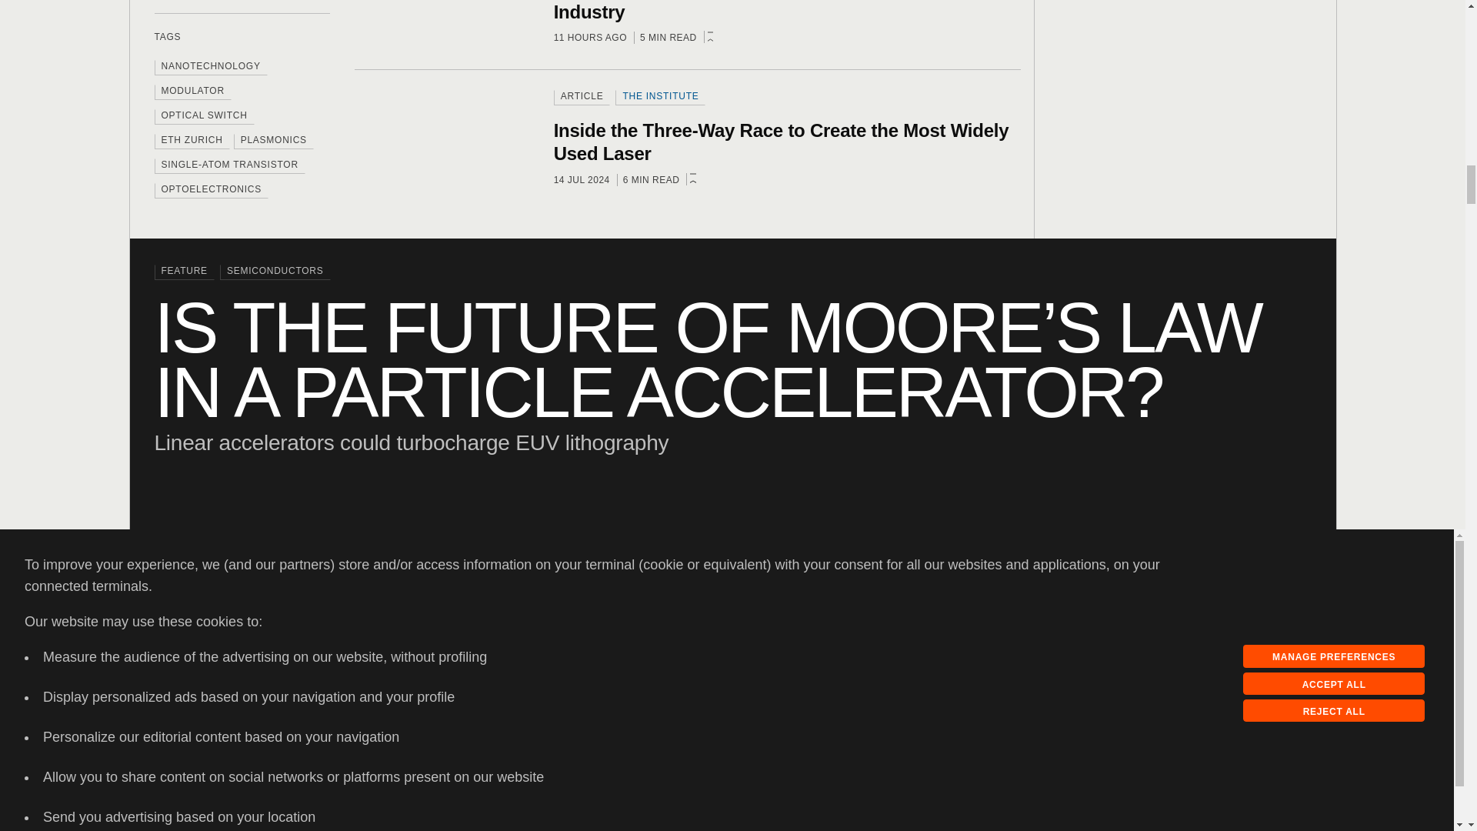 The image size is (1477, 831). I want to click on Copy this link to clipboard, so click(1217, 670).